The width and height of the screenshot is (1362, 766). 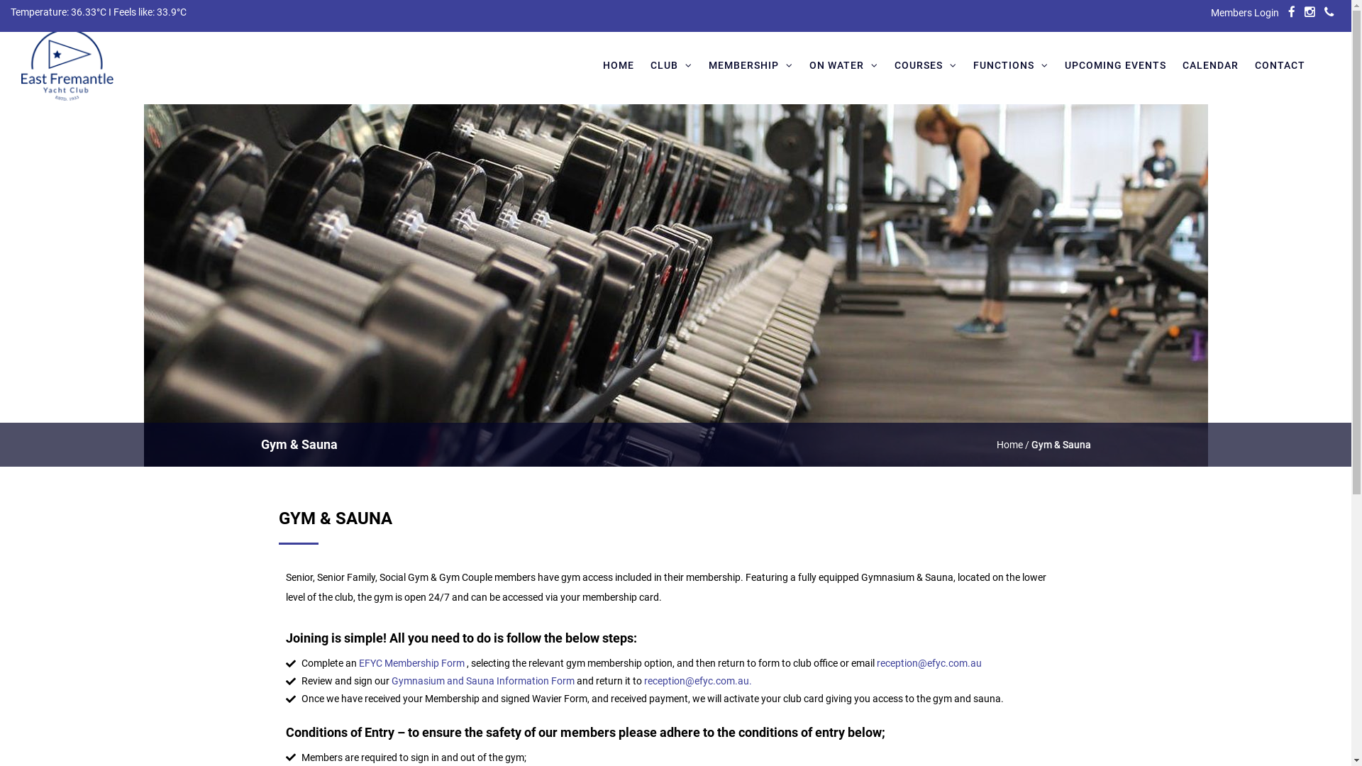 I want to click on Members Login, so click(x=1245, y=13).